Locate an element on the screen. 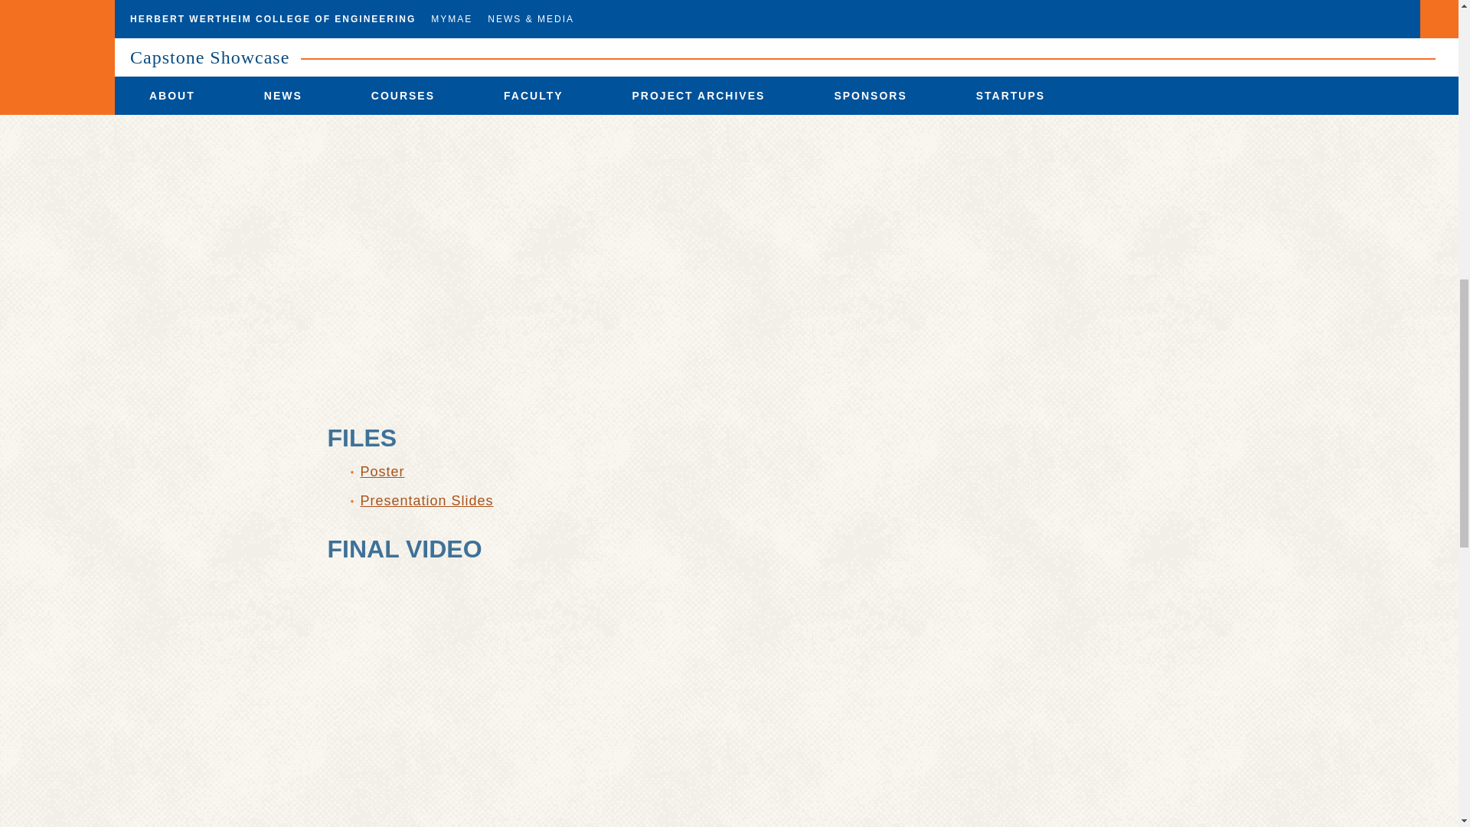  Poster is located at coordinates (382, 472).